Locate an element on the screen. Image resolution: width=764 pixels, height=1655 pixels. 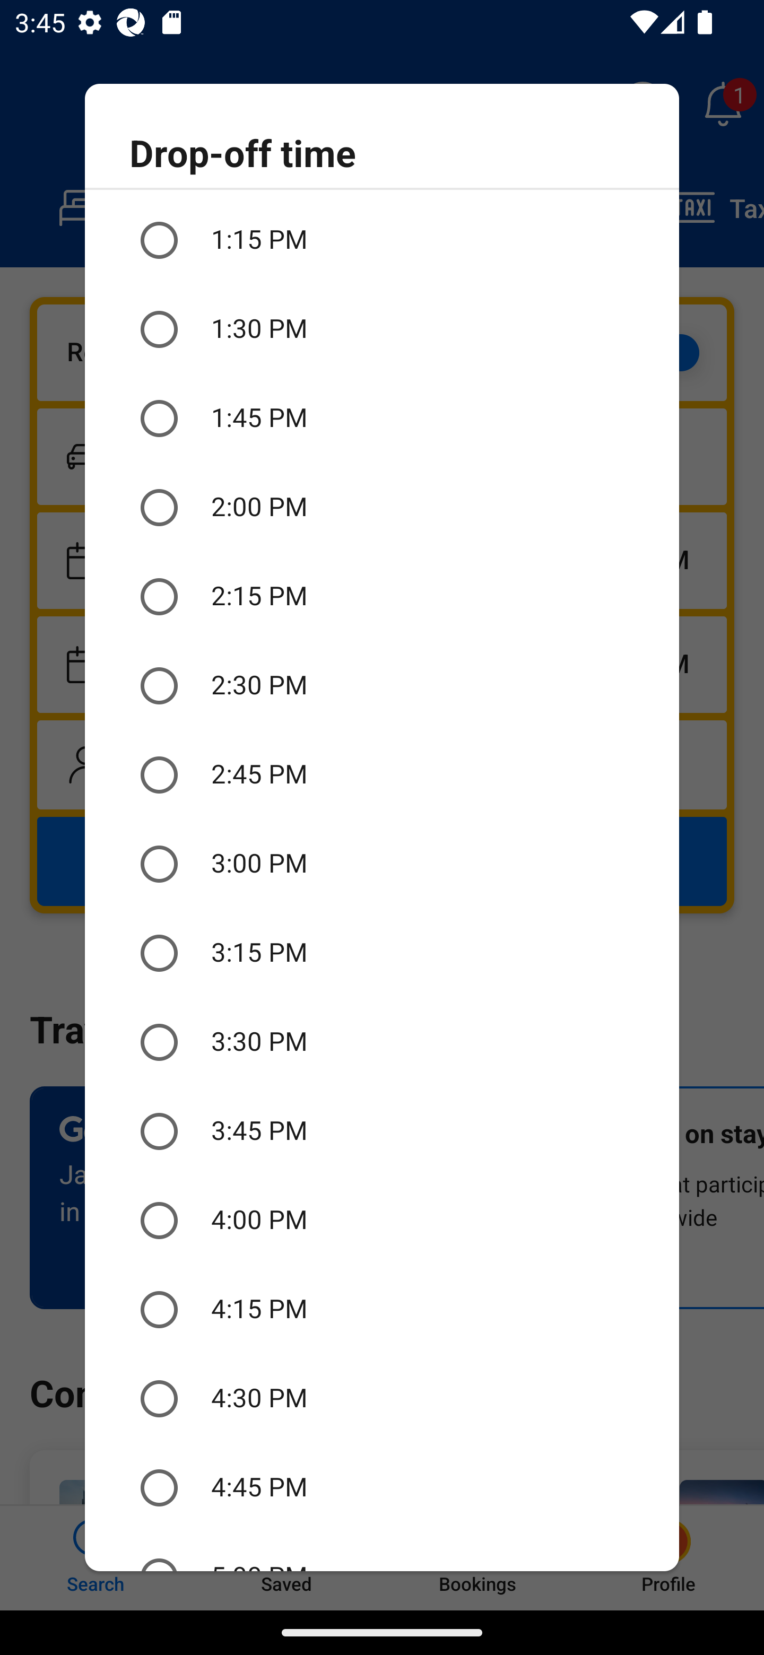
4:45 PM is located at coordinates (382, 1487).